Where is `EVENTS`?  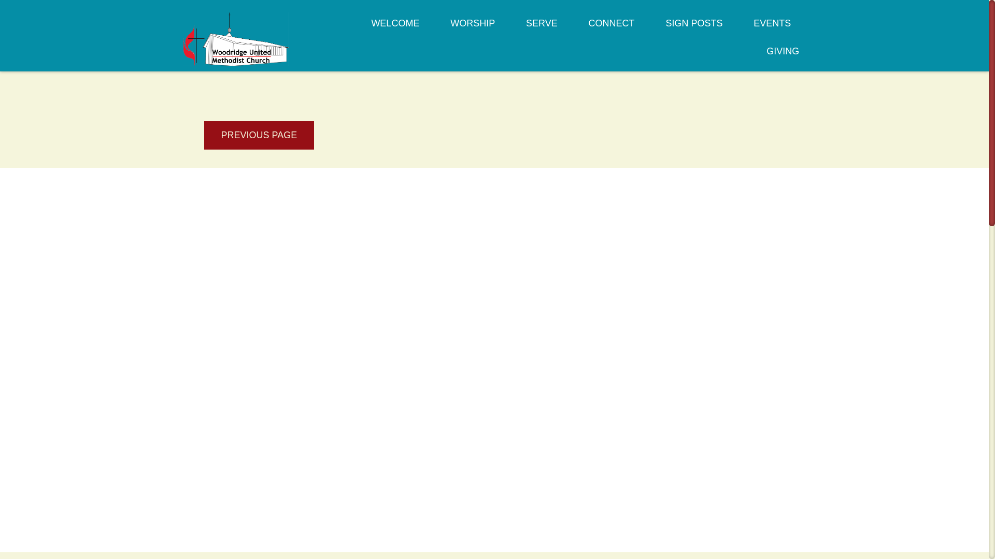
EVENTS is located at coordinates (772, 30).